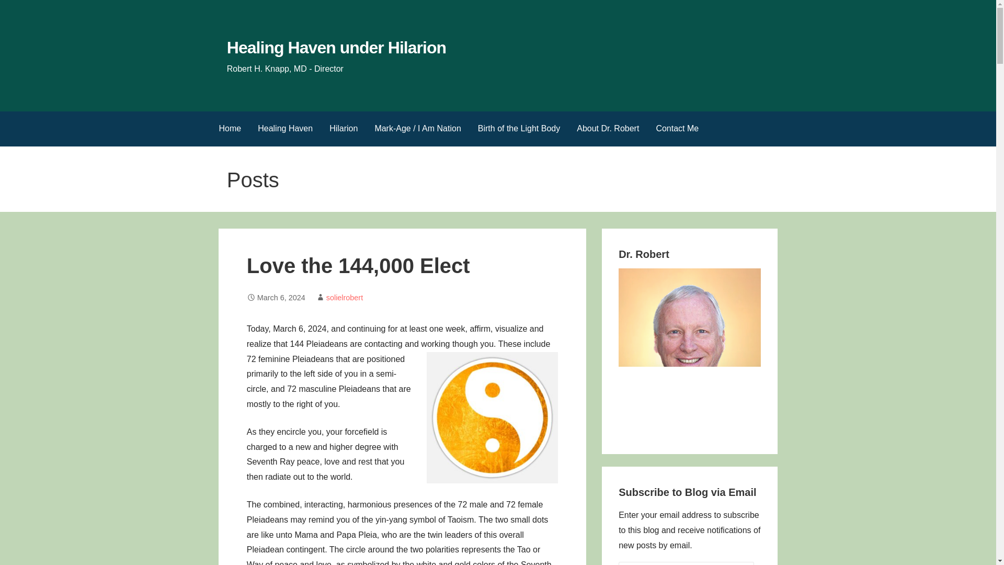  I want to click on Home, so click(229, 129).